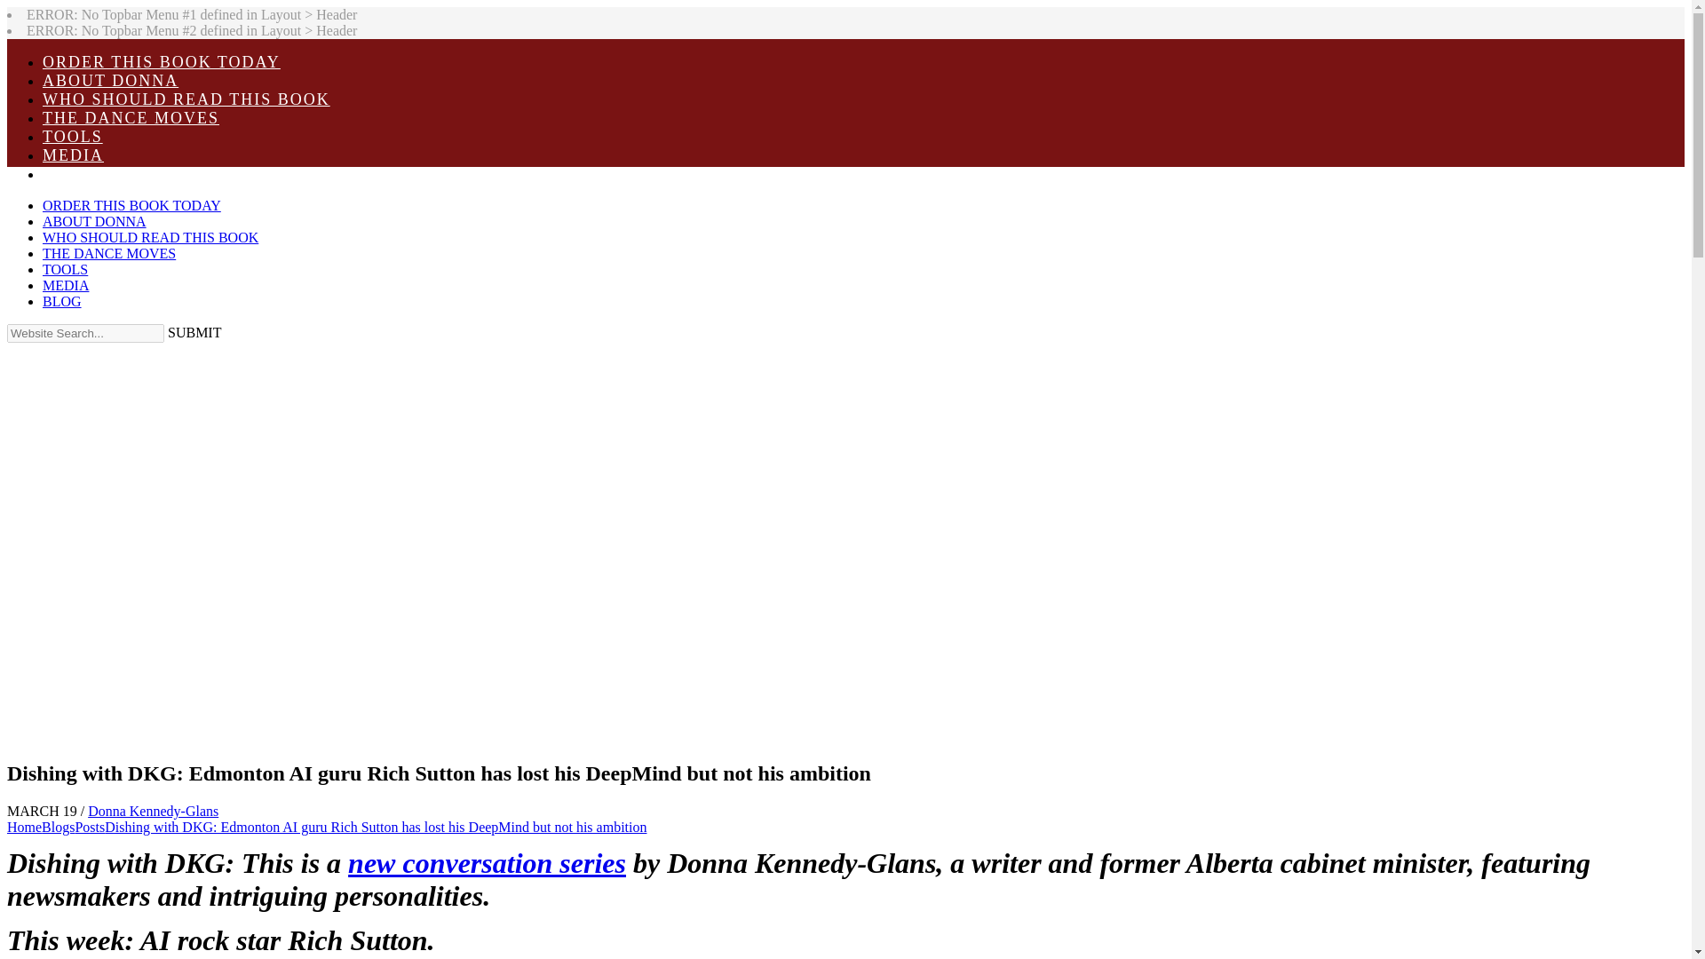 This screenshot has width=1705, height=959. I want to click on MEDIA, so click(709, 155).